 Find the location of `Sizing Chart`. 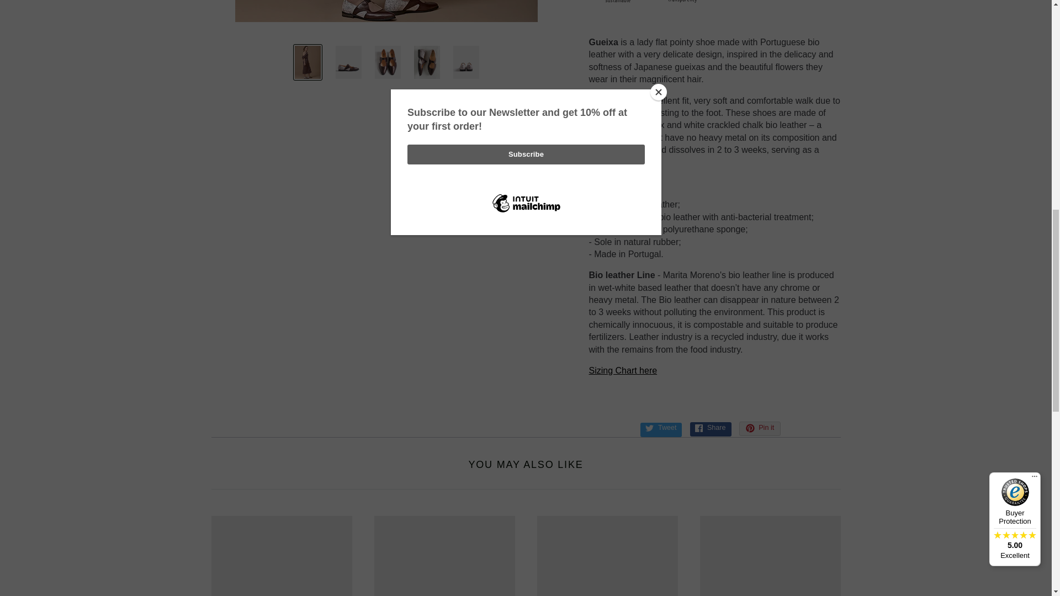

Sizing Chart is located at coordinates (623, 371).